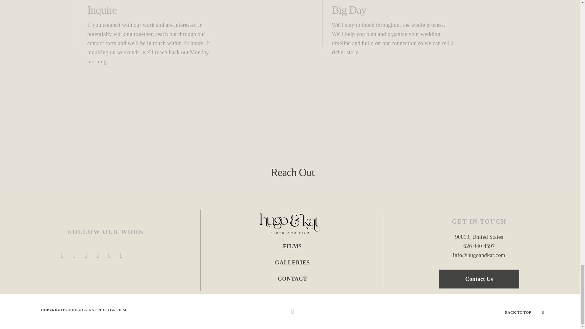 This screenshot has width=585, height=329. Describe the element at coordinates (518, 312) in the screenshot. I see `BACK TO TOP` at that location.